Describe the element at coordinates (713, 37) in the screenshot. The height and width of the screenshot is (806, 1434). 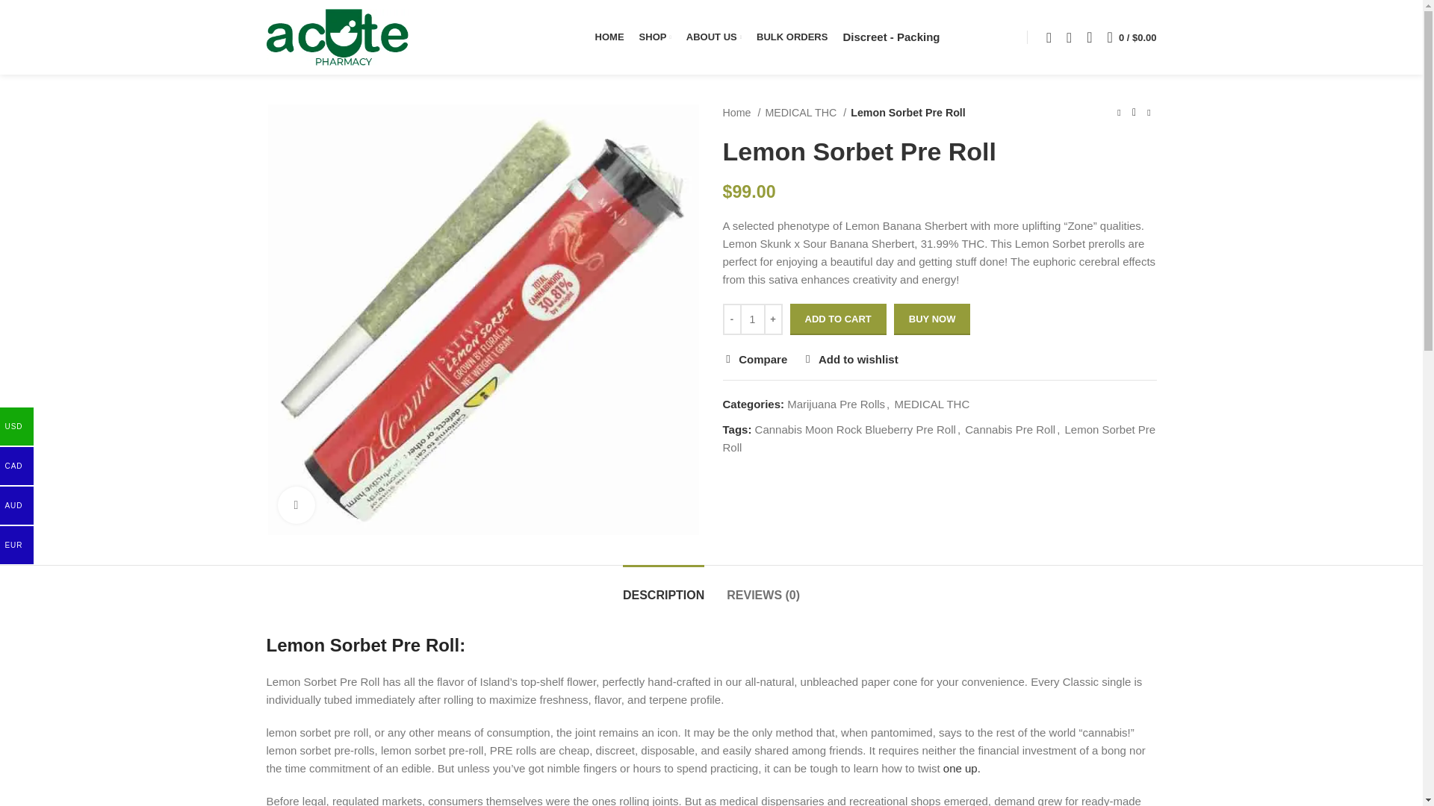
I see `ABOUT US` at that location.